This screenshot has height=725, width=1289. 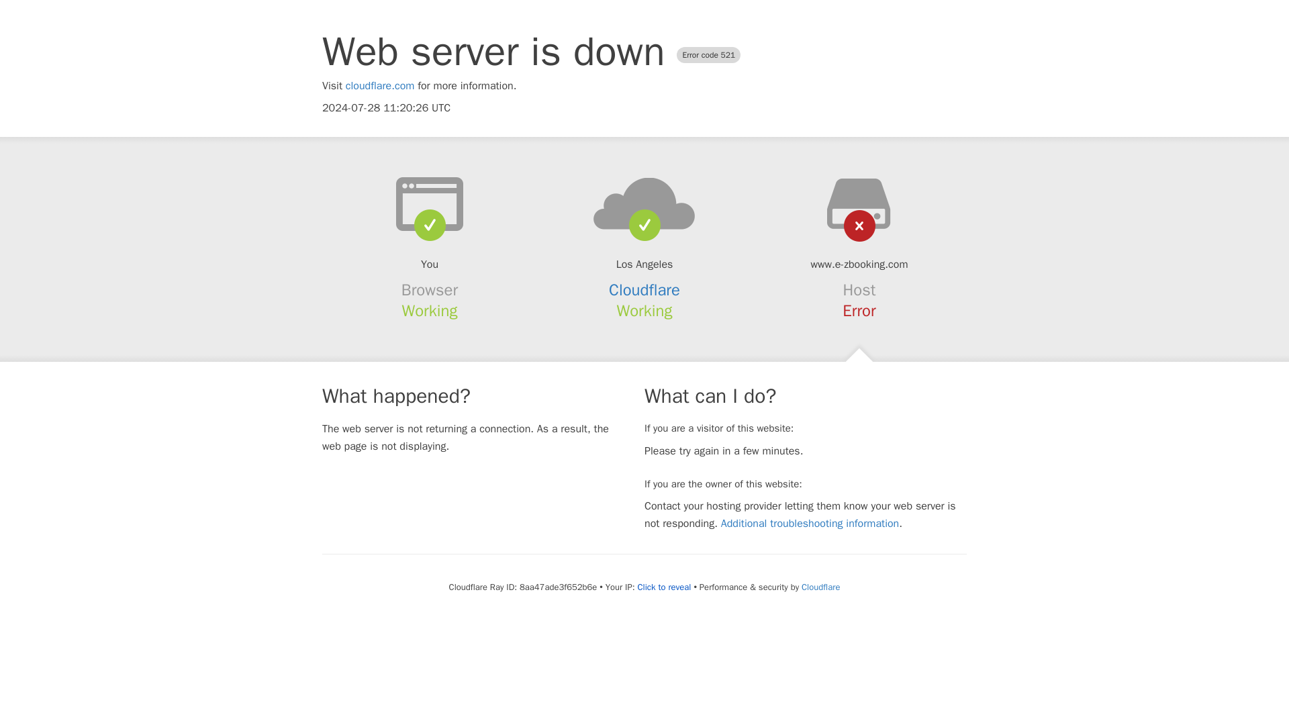 I want to click on Click to reveal, so click(x=665, y=587).